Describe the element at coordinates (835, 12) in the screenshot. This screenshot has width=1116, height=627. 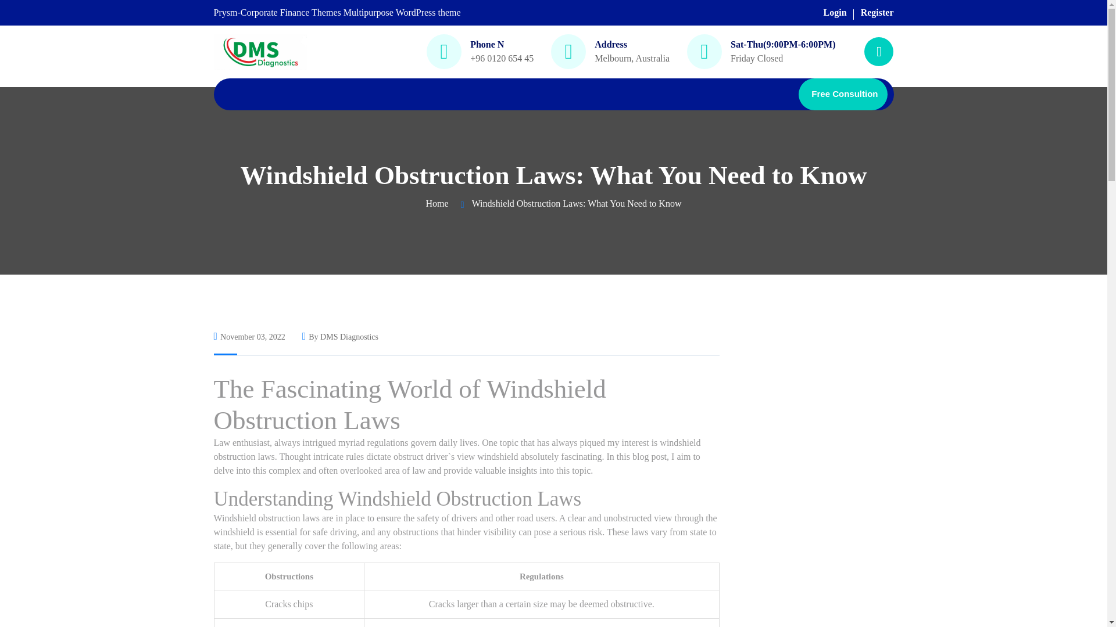
I see `Login` at that location.